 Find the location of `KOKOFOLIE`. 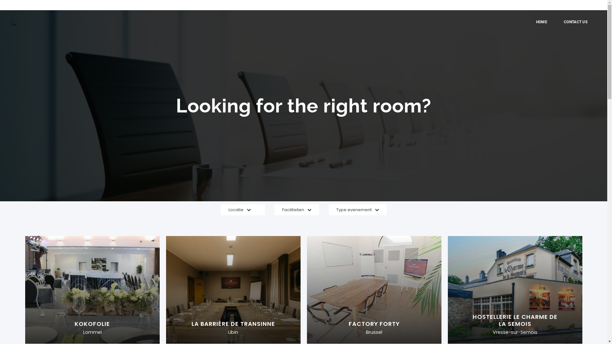

KOKOFOLIE is located at coordinates (92, 324).